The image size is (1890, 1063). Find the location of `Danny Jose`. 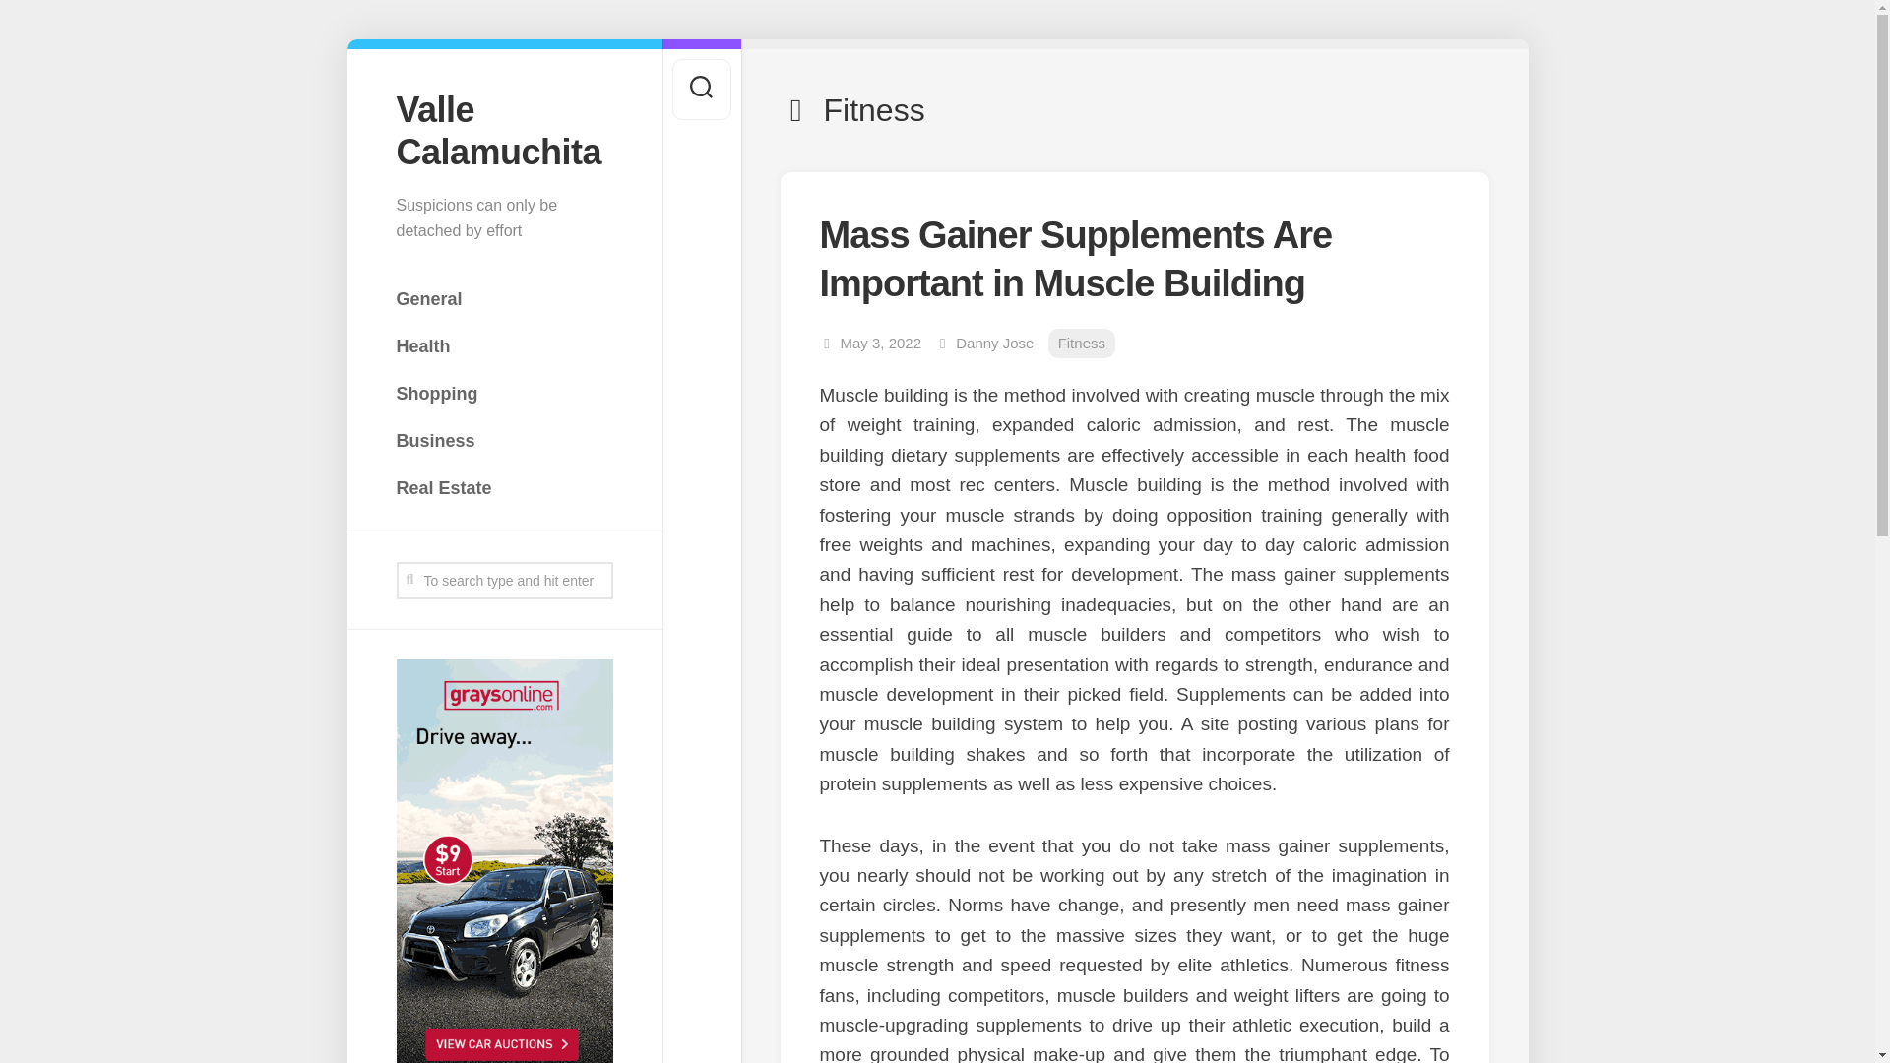

Danny Jose is located at coordinates (994, 343).